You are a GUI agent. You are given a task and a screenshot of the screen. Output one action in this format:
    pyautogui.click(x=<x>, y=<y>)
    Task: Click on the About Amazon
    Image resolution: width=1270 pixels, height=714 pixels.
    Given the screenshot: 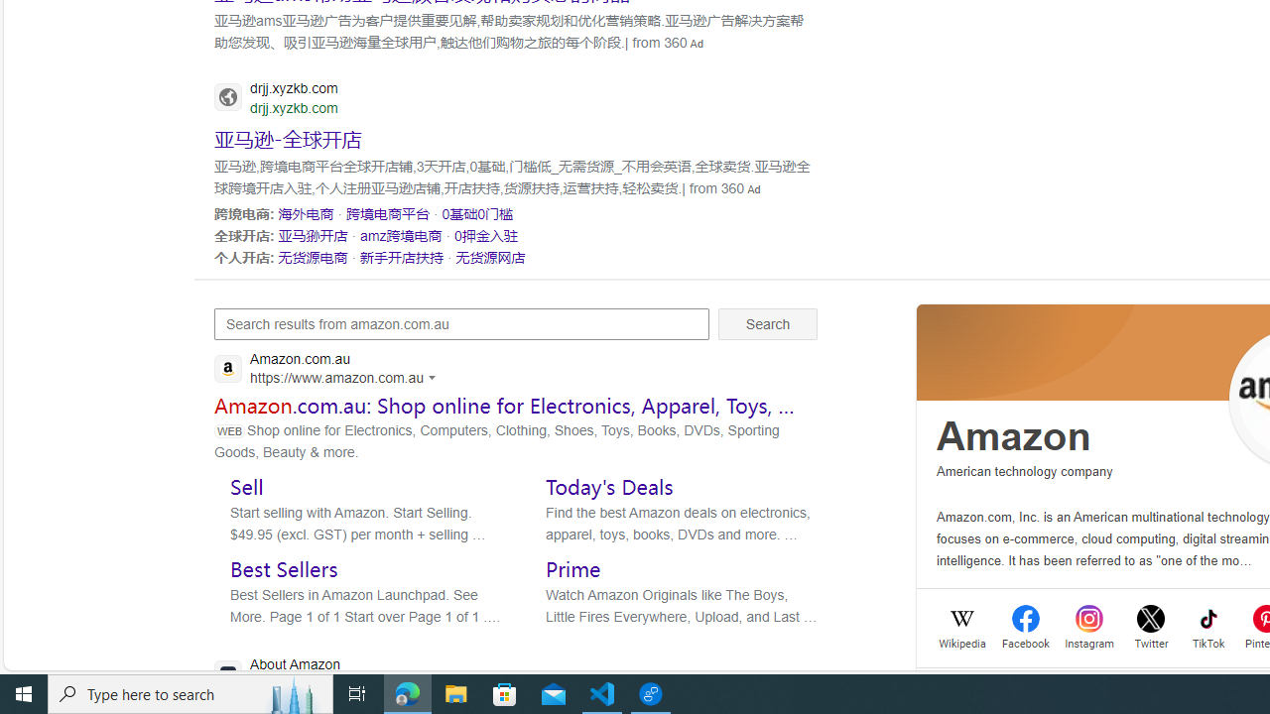 What is the action you would take?
    pyautogui.click(x=395, y=675)
    